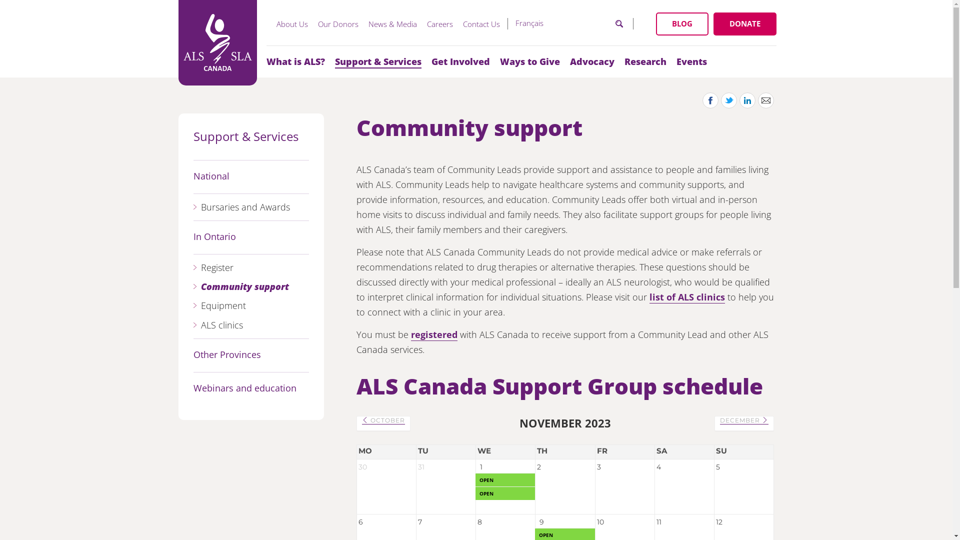  Describe the element at coordinates (691, 61) in the screenshot. I see `Events` at that location.